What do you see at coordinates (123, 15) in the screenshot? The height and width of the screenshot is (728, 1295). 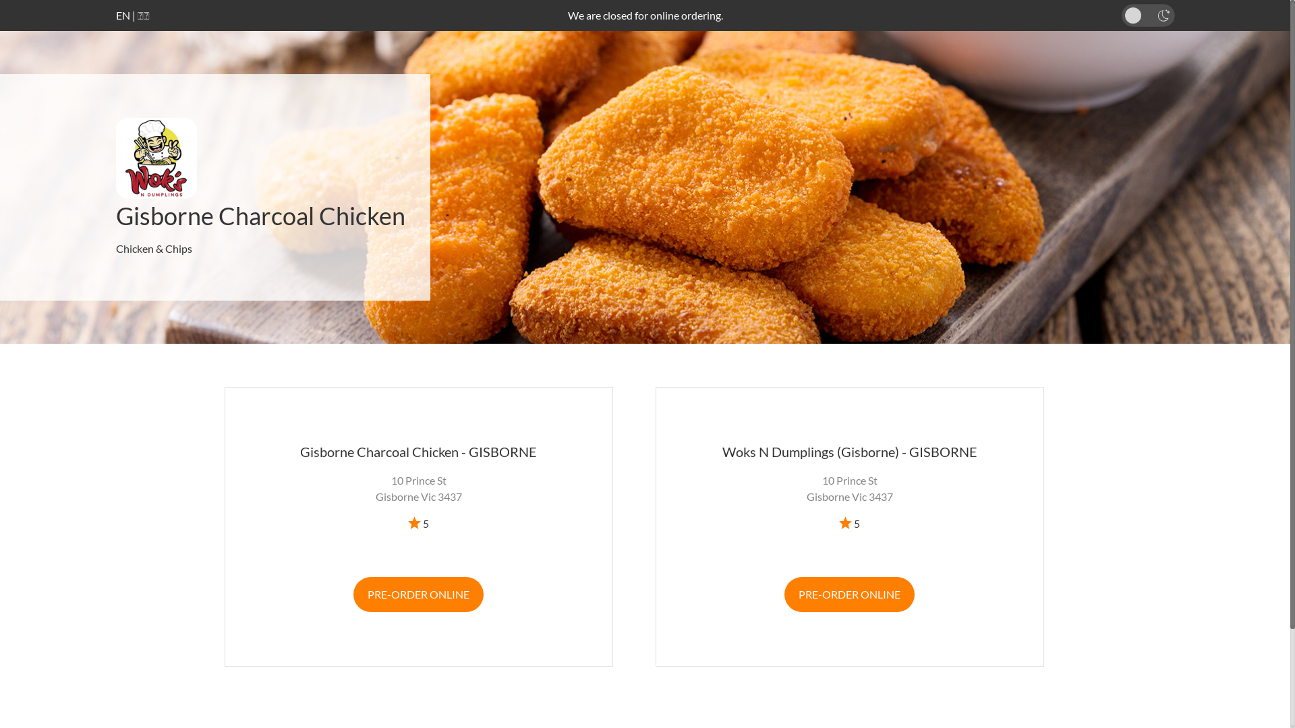 I see `EN` at bounding box center [123, 15].